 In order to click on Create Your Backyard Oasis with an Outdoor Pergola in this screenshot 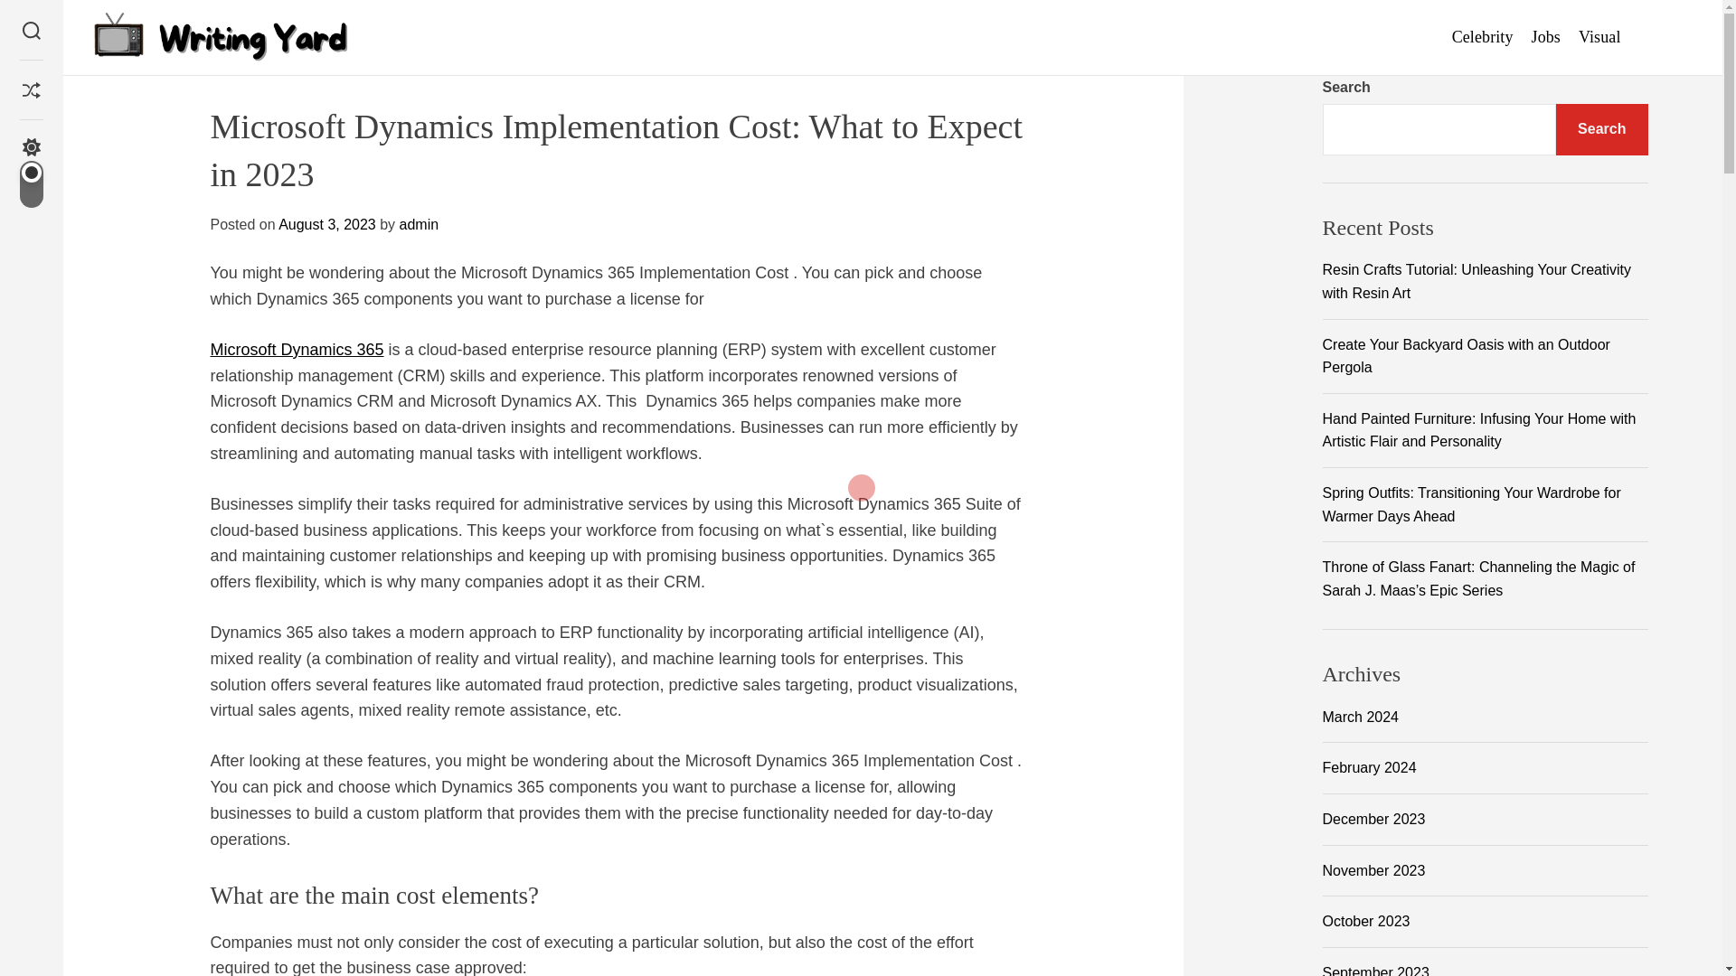, I will do `click(1465, 356)`.